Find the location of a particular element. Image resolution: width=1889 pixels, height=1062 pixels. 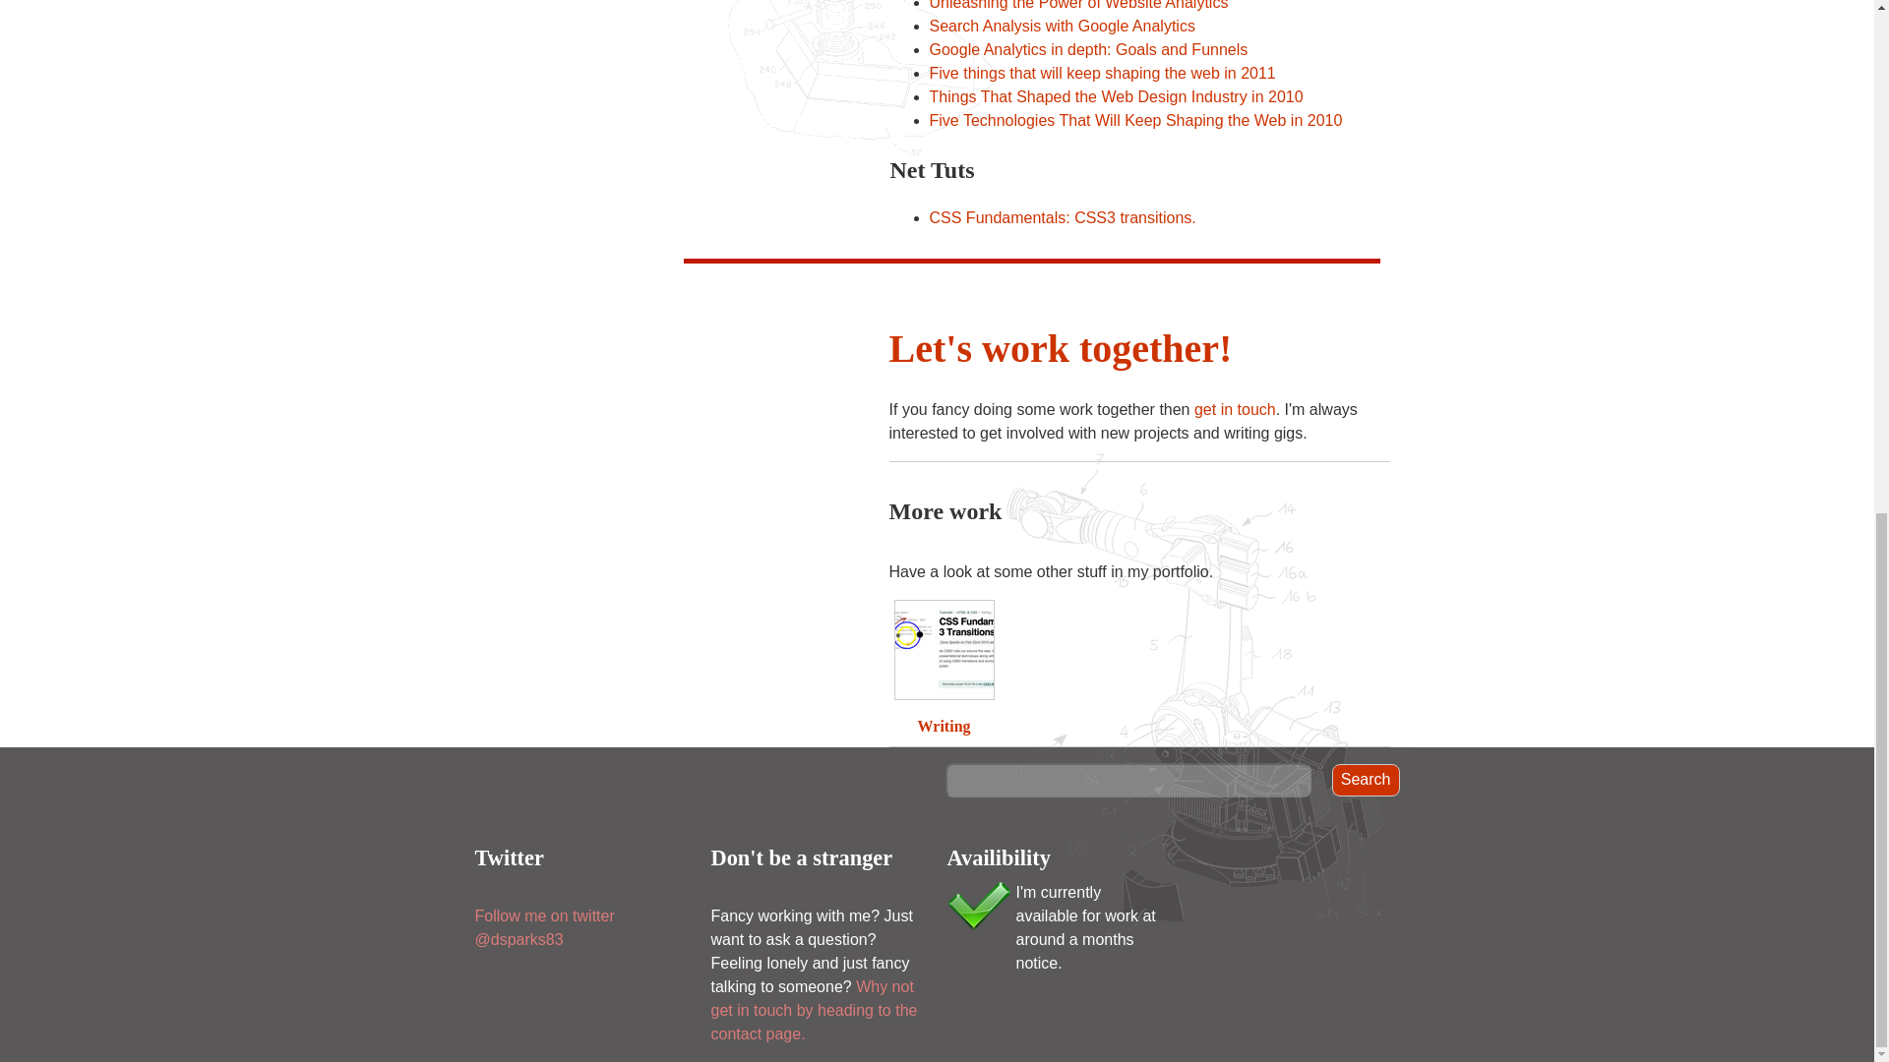

get in touch is located at coordinates (1235, 409).